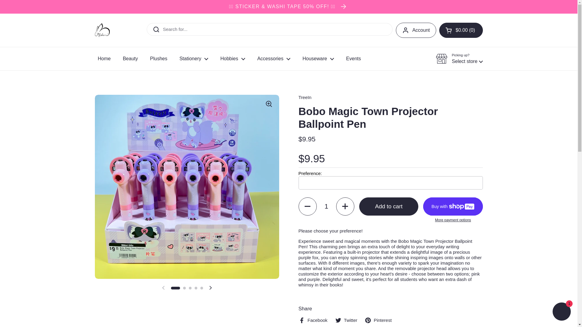 The height and width of the screenshot is (327, 582). What do you see at coordinates (194, 59) in the screenshot?
I see `Stationery` at bounding box center [194, 59].